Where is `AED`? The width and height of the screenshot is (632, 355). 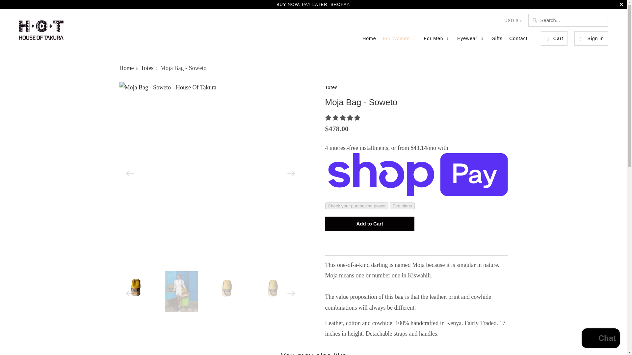 AED is located at coordinates (521, 35).